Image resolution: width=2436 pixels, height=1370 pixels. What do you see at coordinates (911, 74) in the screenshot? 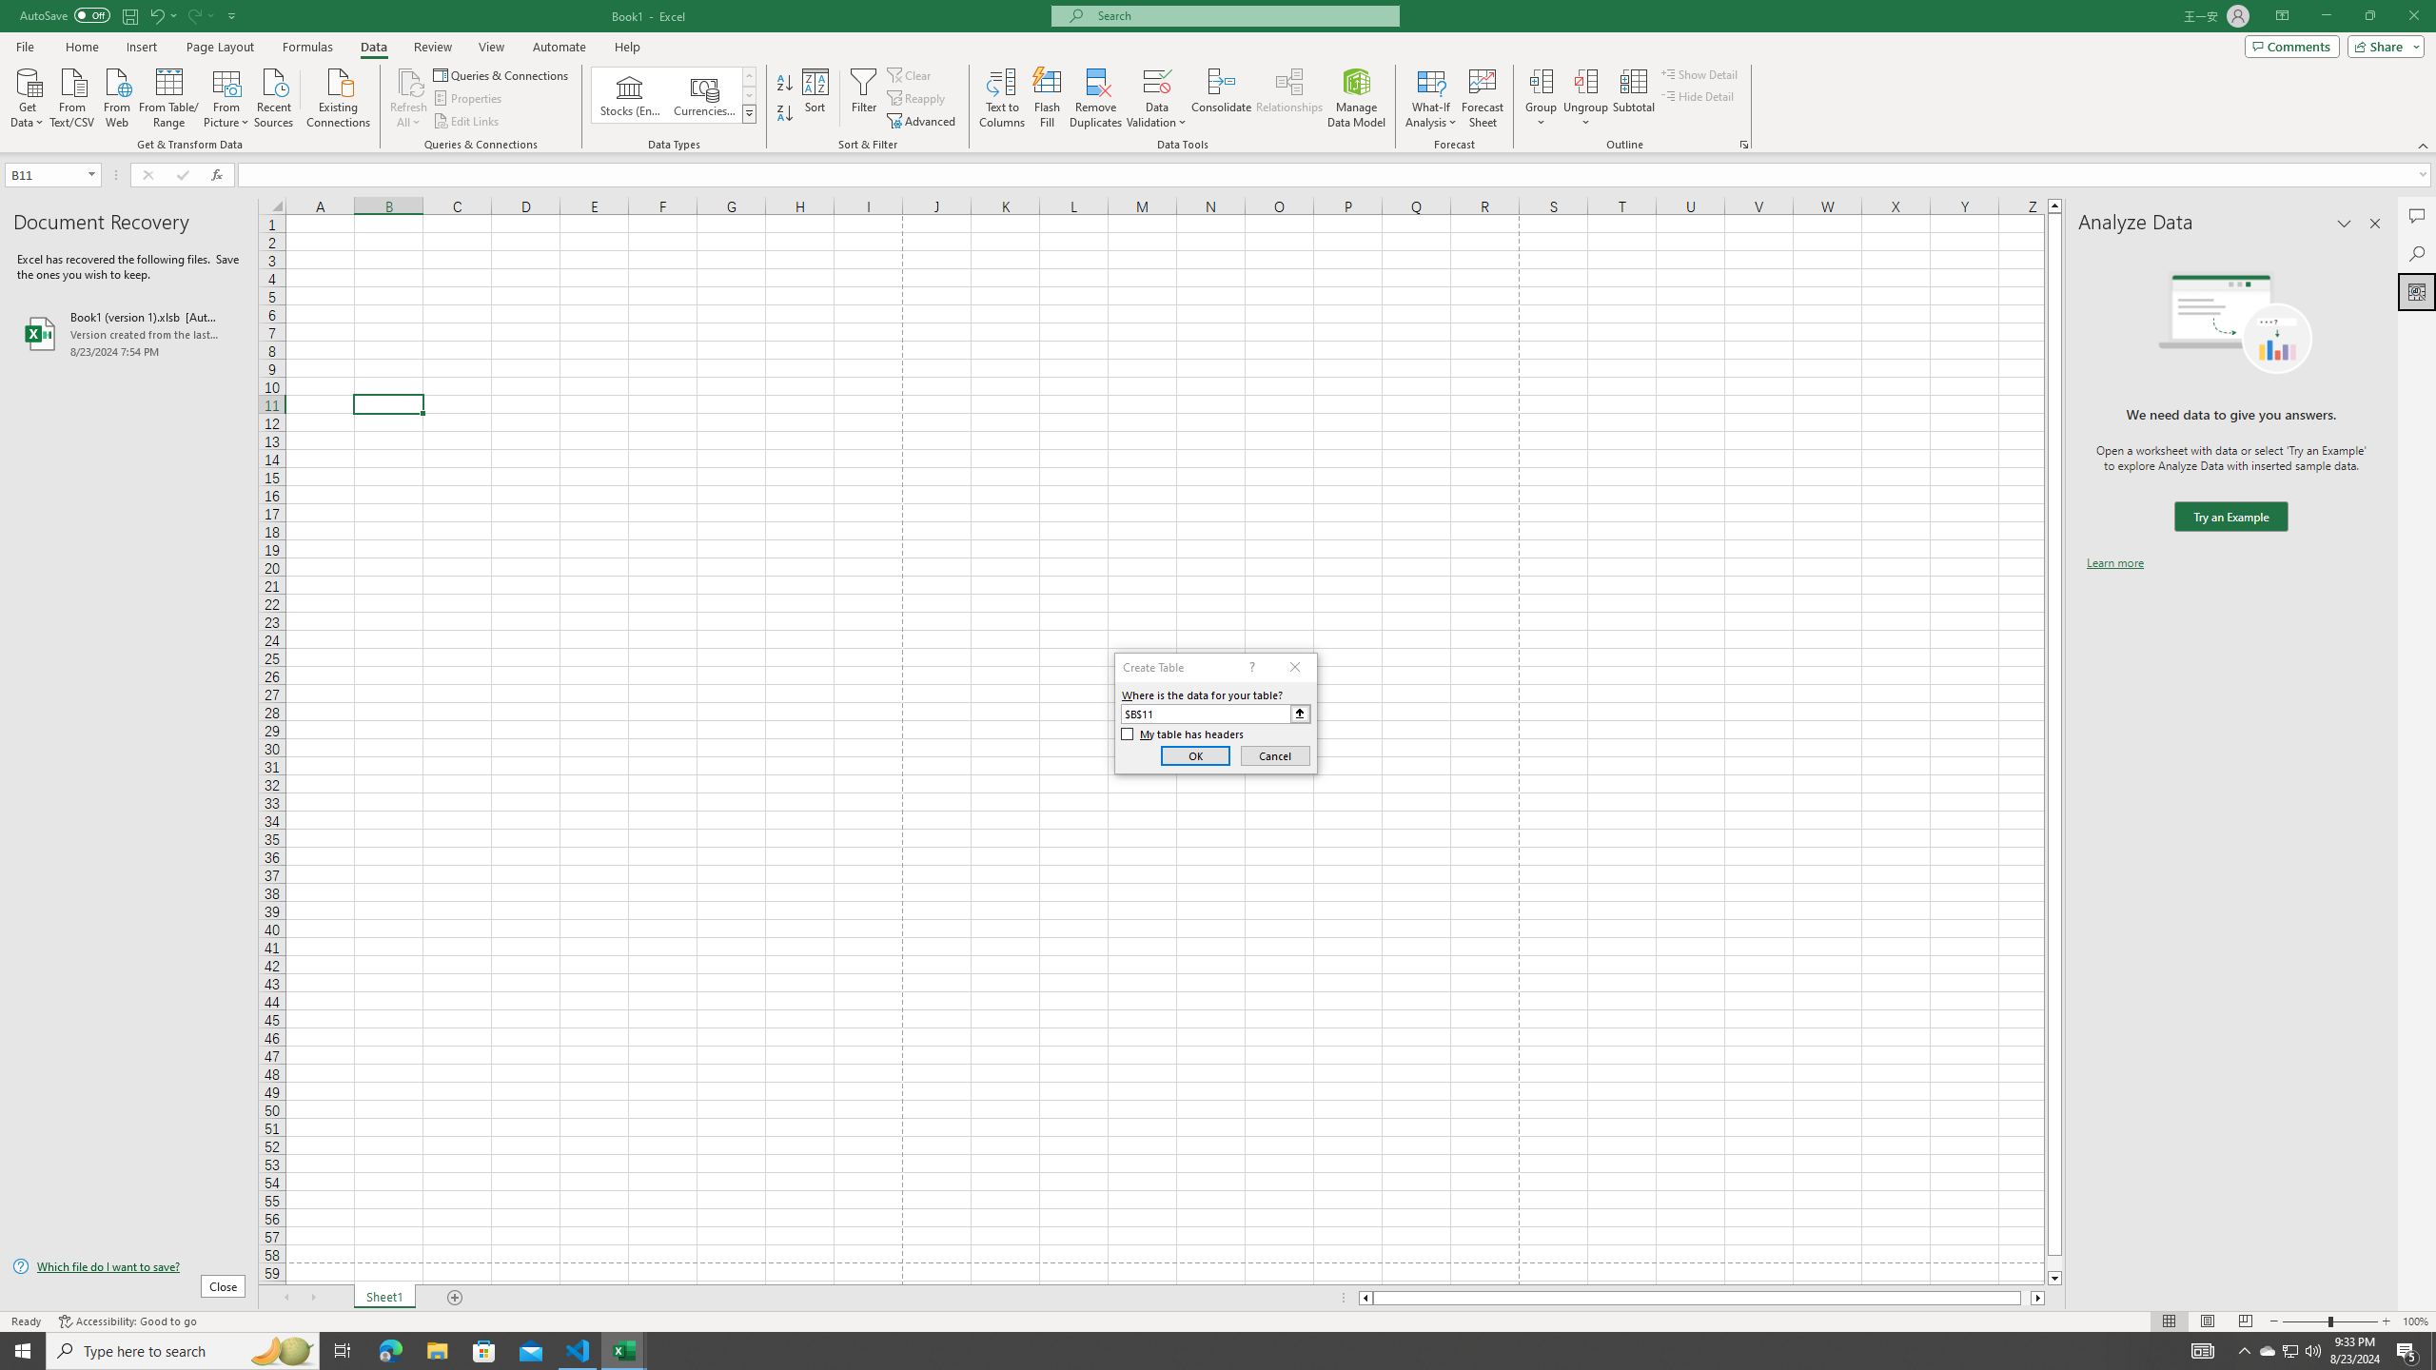
I see `Clear` at bounding box center [911, 74].